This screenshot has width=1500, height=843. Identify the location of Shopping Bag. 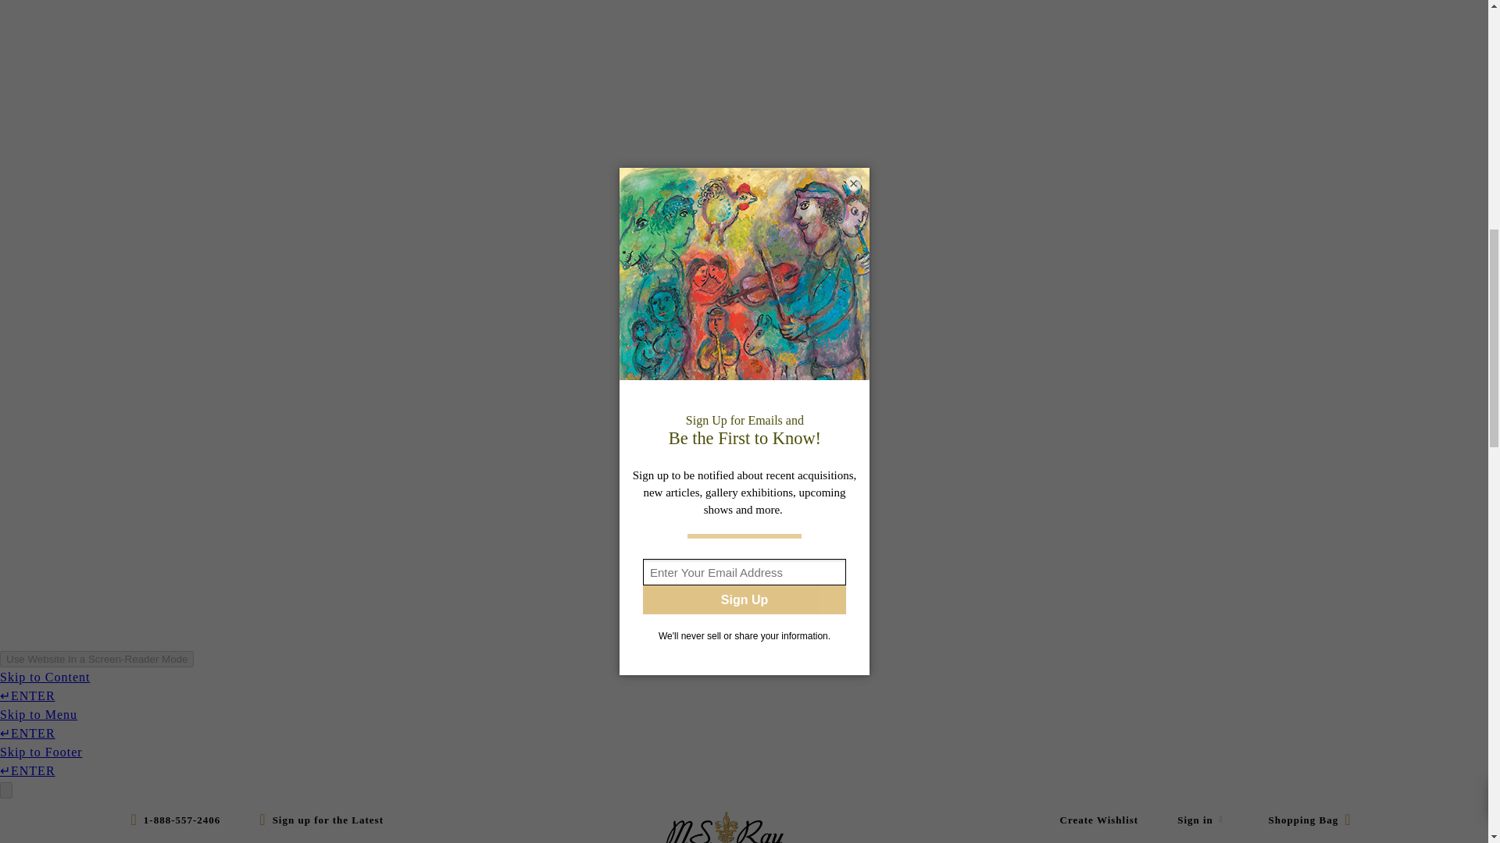
(1299, 820).